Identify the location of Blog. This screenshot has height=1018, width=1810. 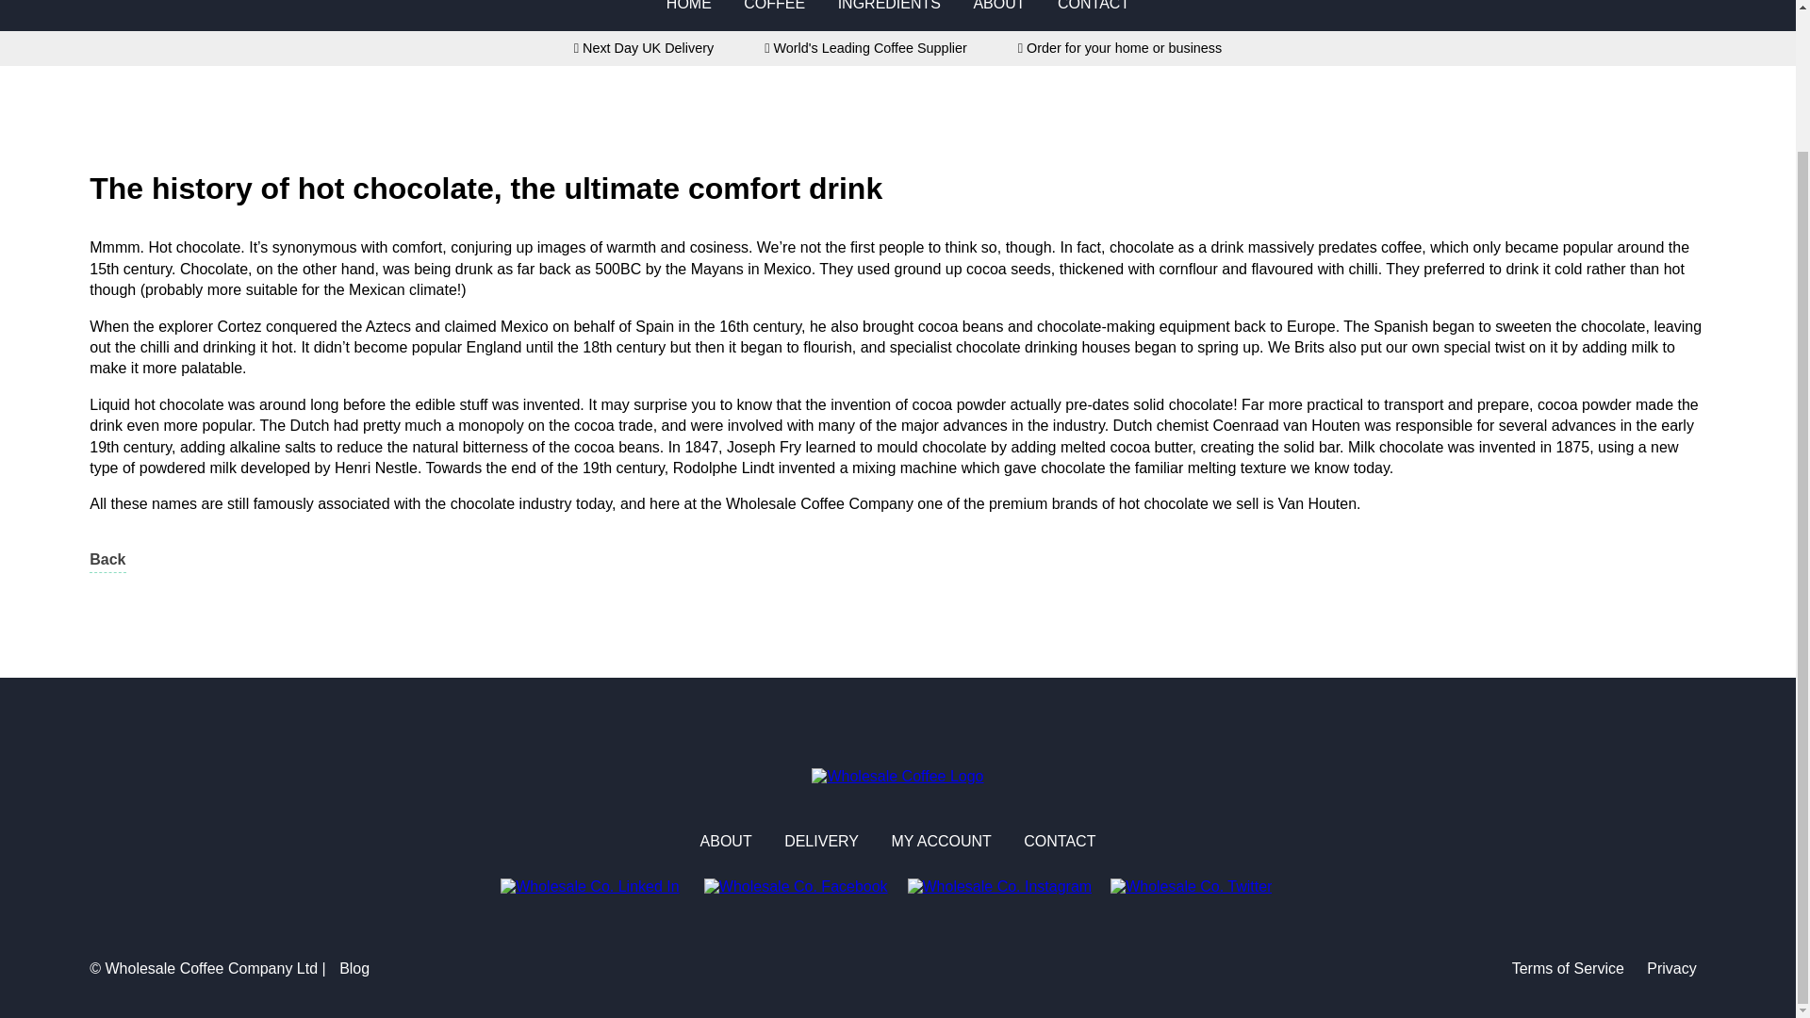
(354, 968).